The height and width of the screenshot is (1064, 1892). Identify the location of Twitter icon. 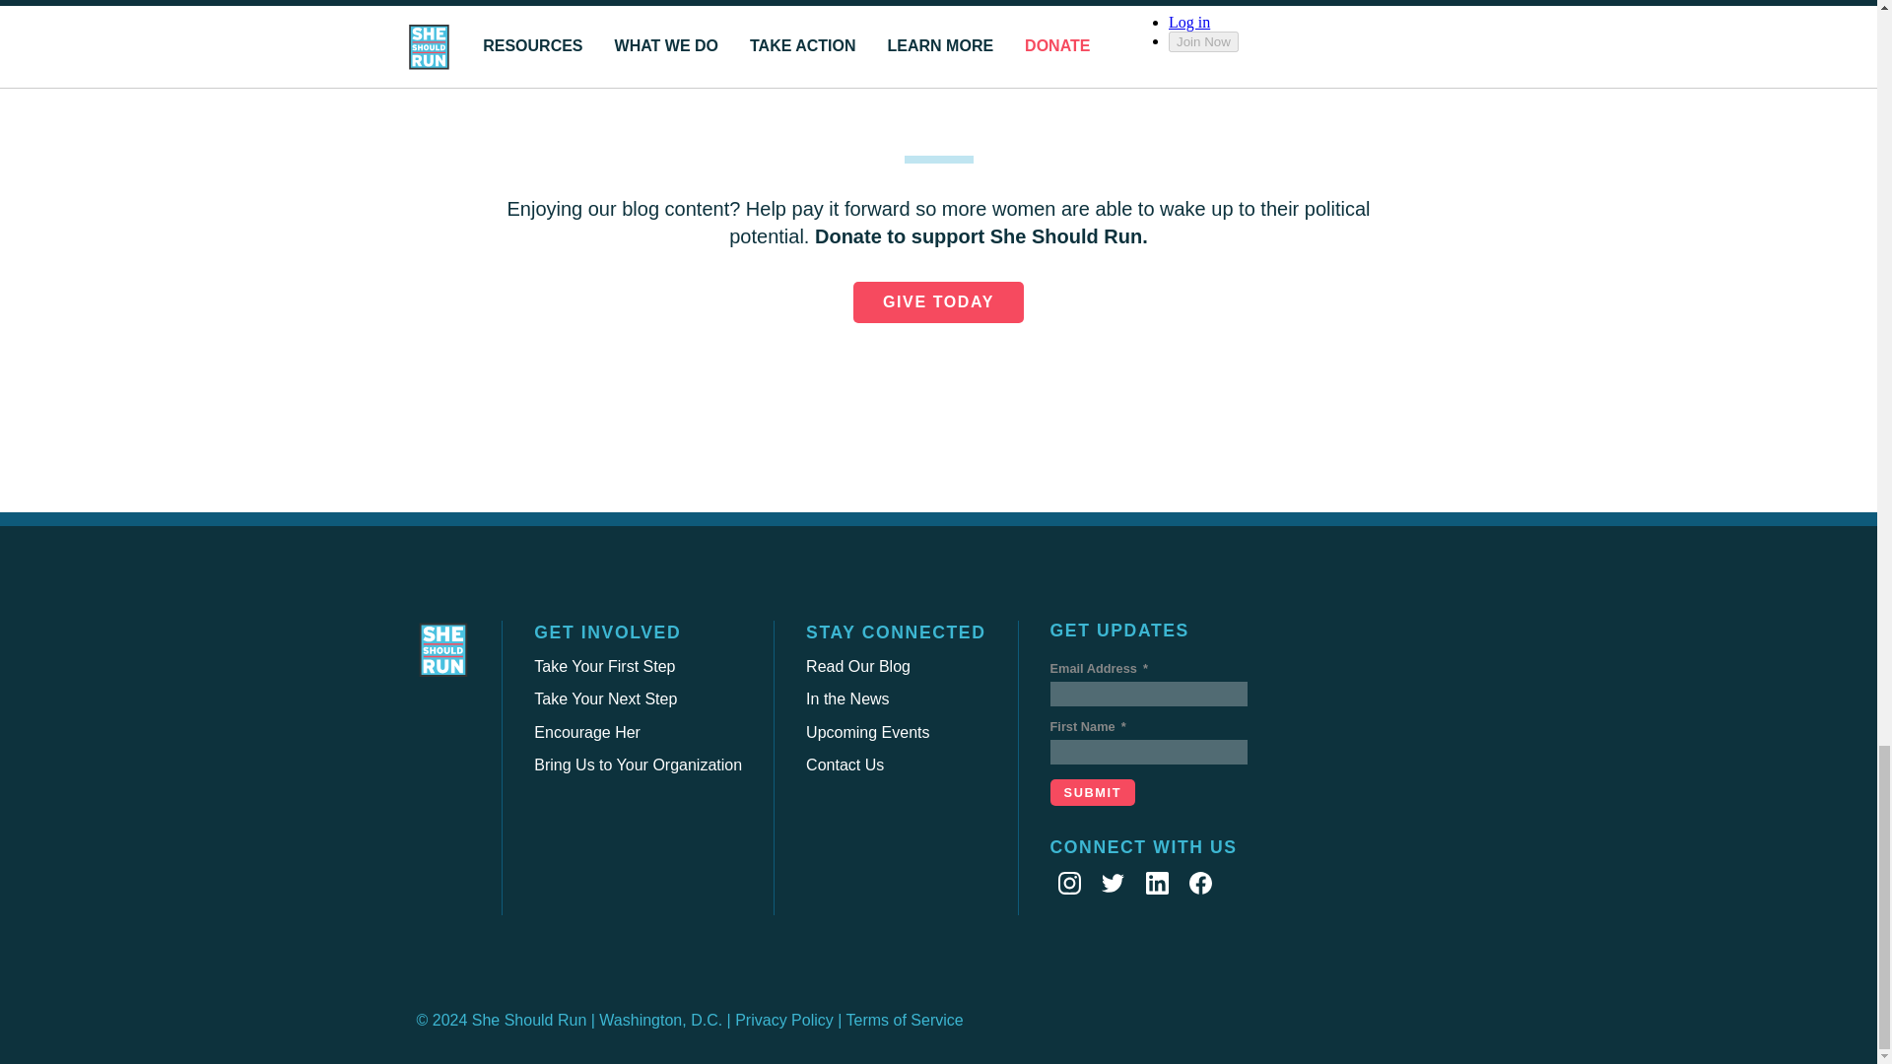
(1112, 883).